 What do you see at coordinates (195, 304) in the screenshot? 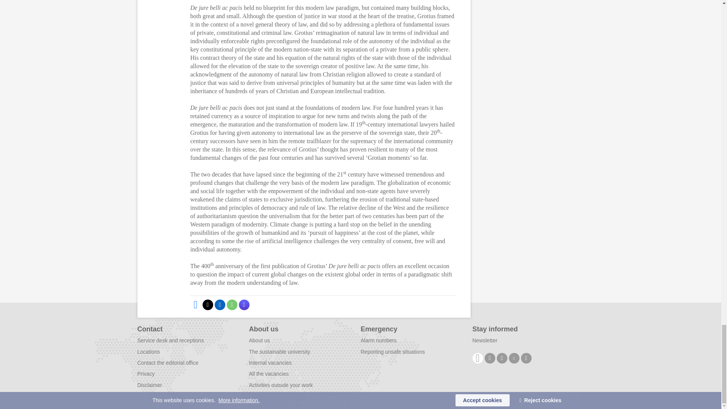
I see `Share on Facebook` at bounding box center [195, 304].